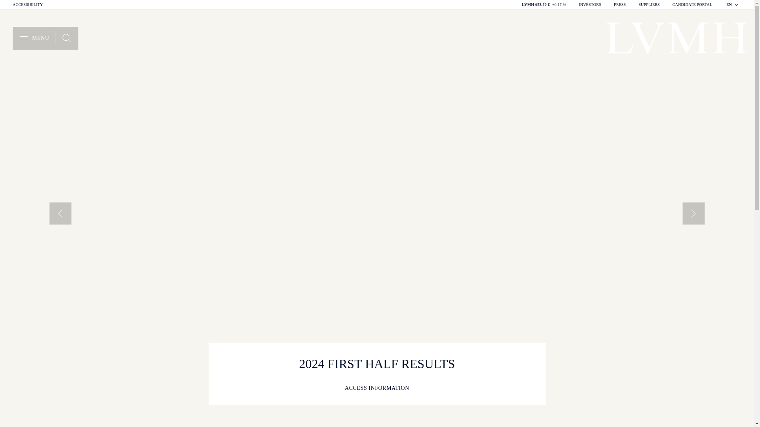 This screenshot has width=760, height=427. What do you see at coordinates (620, 5) in the screenshot?
I see `PRESS` at bounding box center [620, 5].